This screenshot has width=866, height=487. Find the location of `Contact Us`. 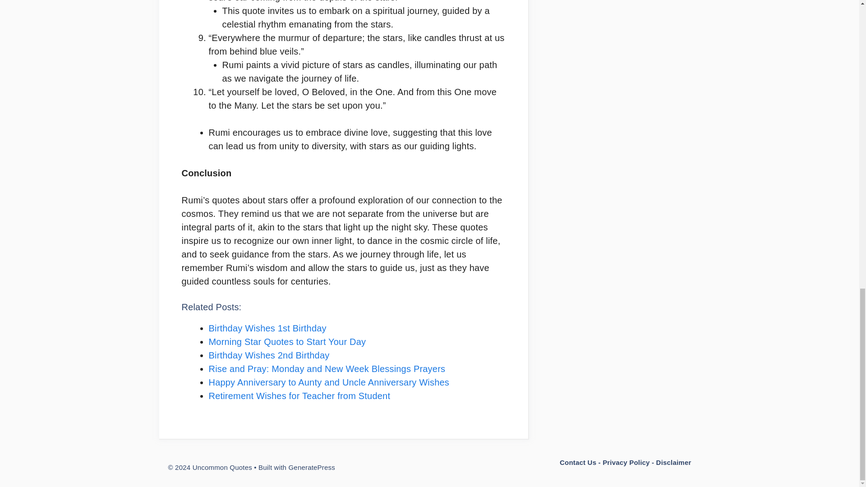

Contact Us is located at coordinates (578, 462).